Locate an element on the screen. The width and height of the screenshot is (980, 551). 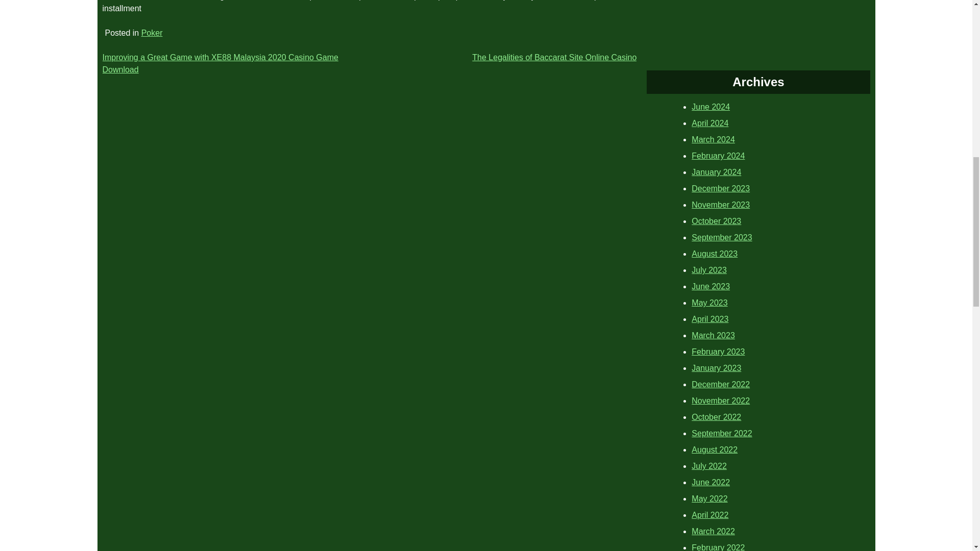
Poker is located at coordinates (152, 33).